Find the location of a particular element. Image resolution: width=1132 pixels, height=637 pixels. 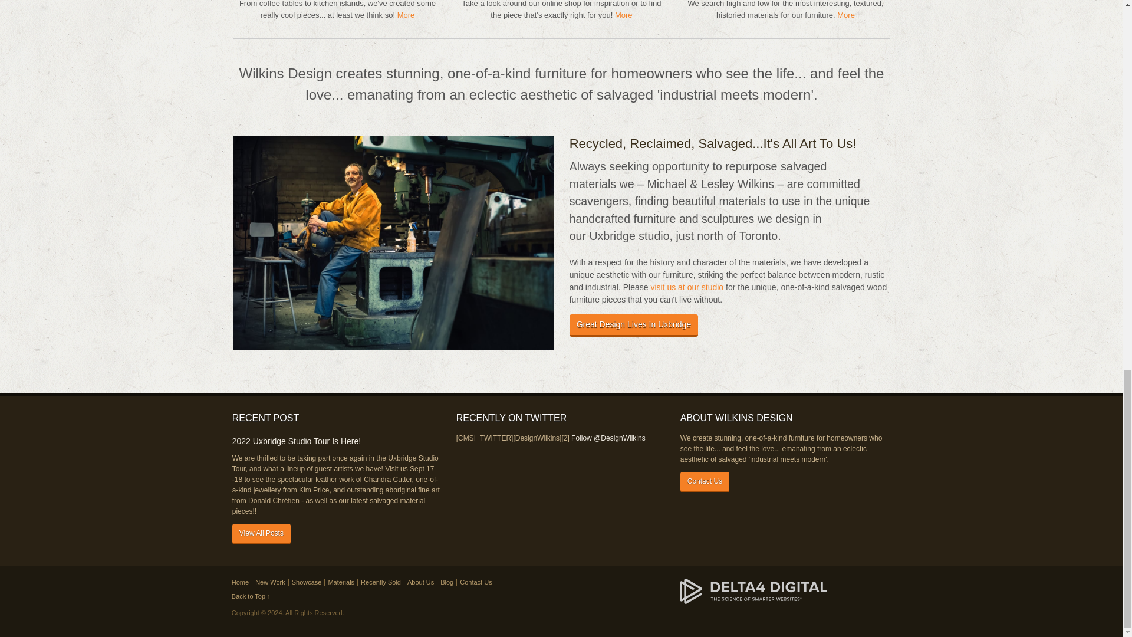

About Us is located at coordinates (420, 582).